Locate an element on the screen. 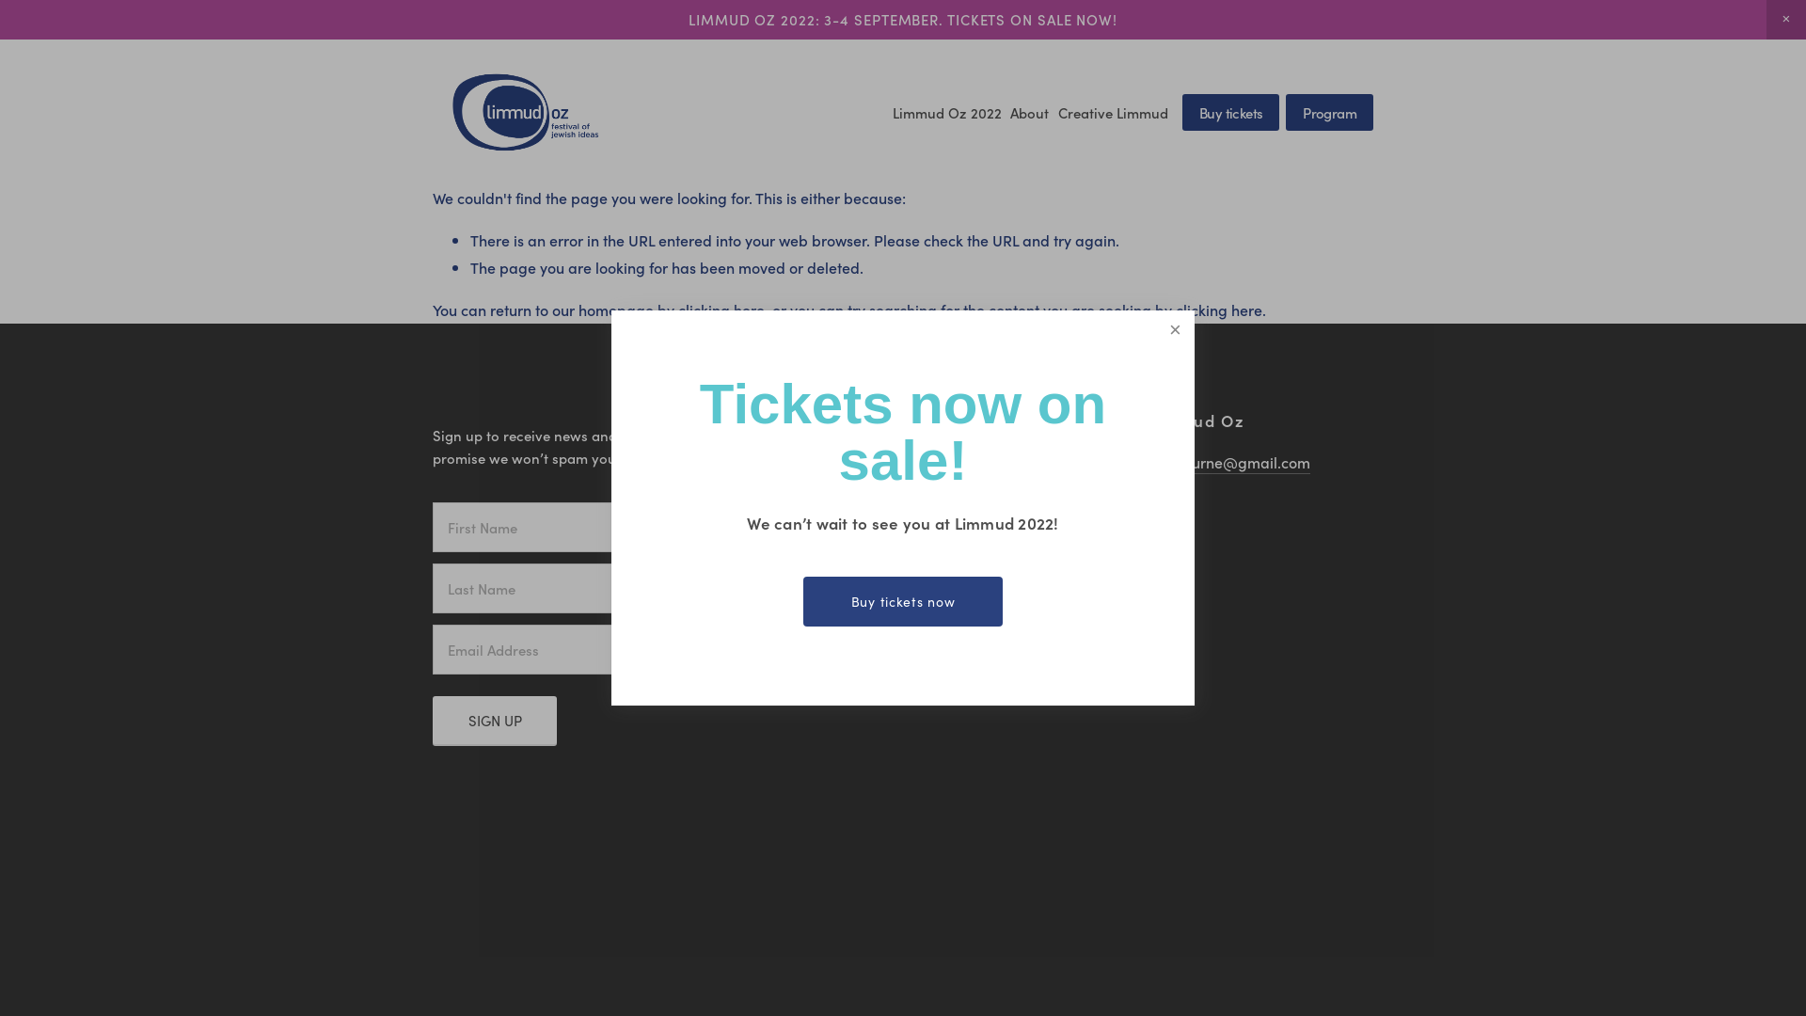 This screenshot has height=1016, width=1806. clicking here is located at coordinates (1219, 310).